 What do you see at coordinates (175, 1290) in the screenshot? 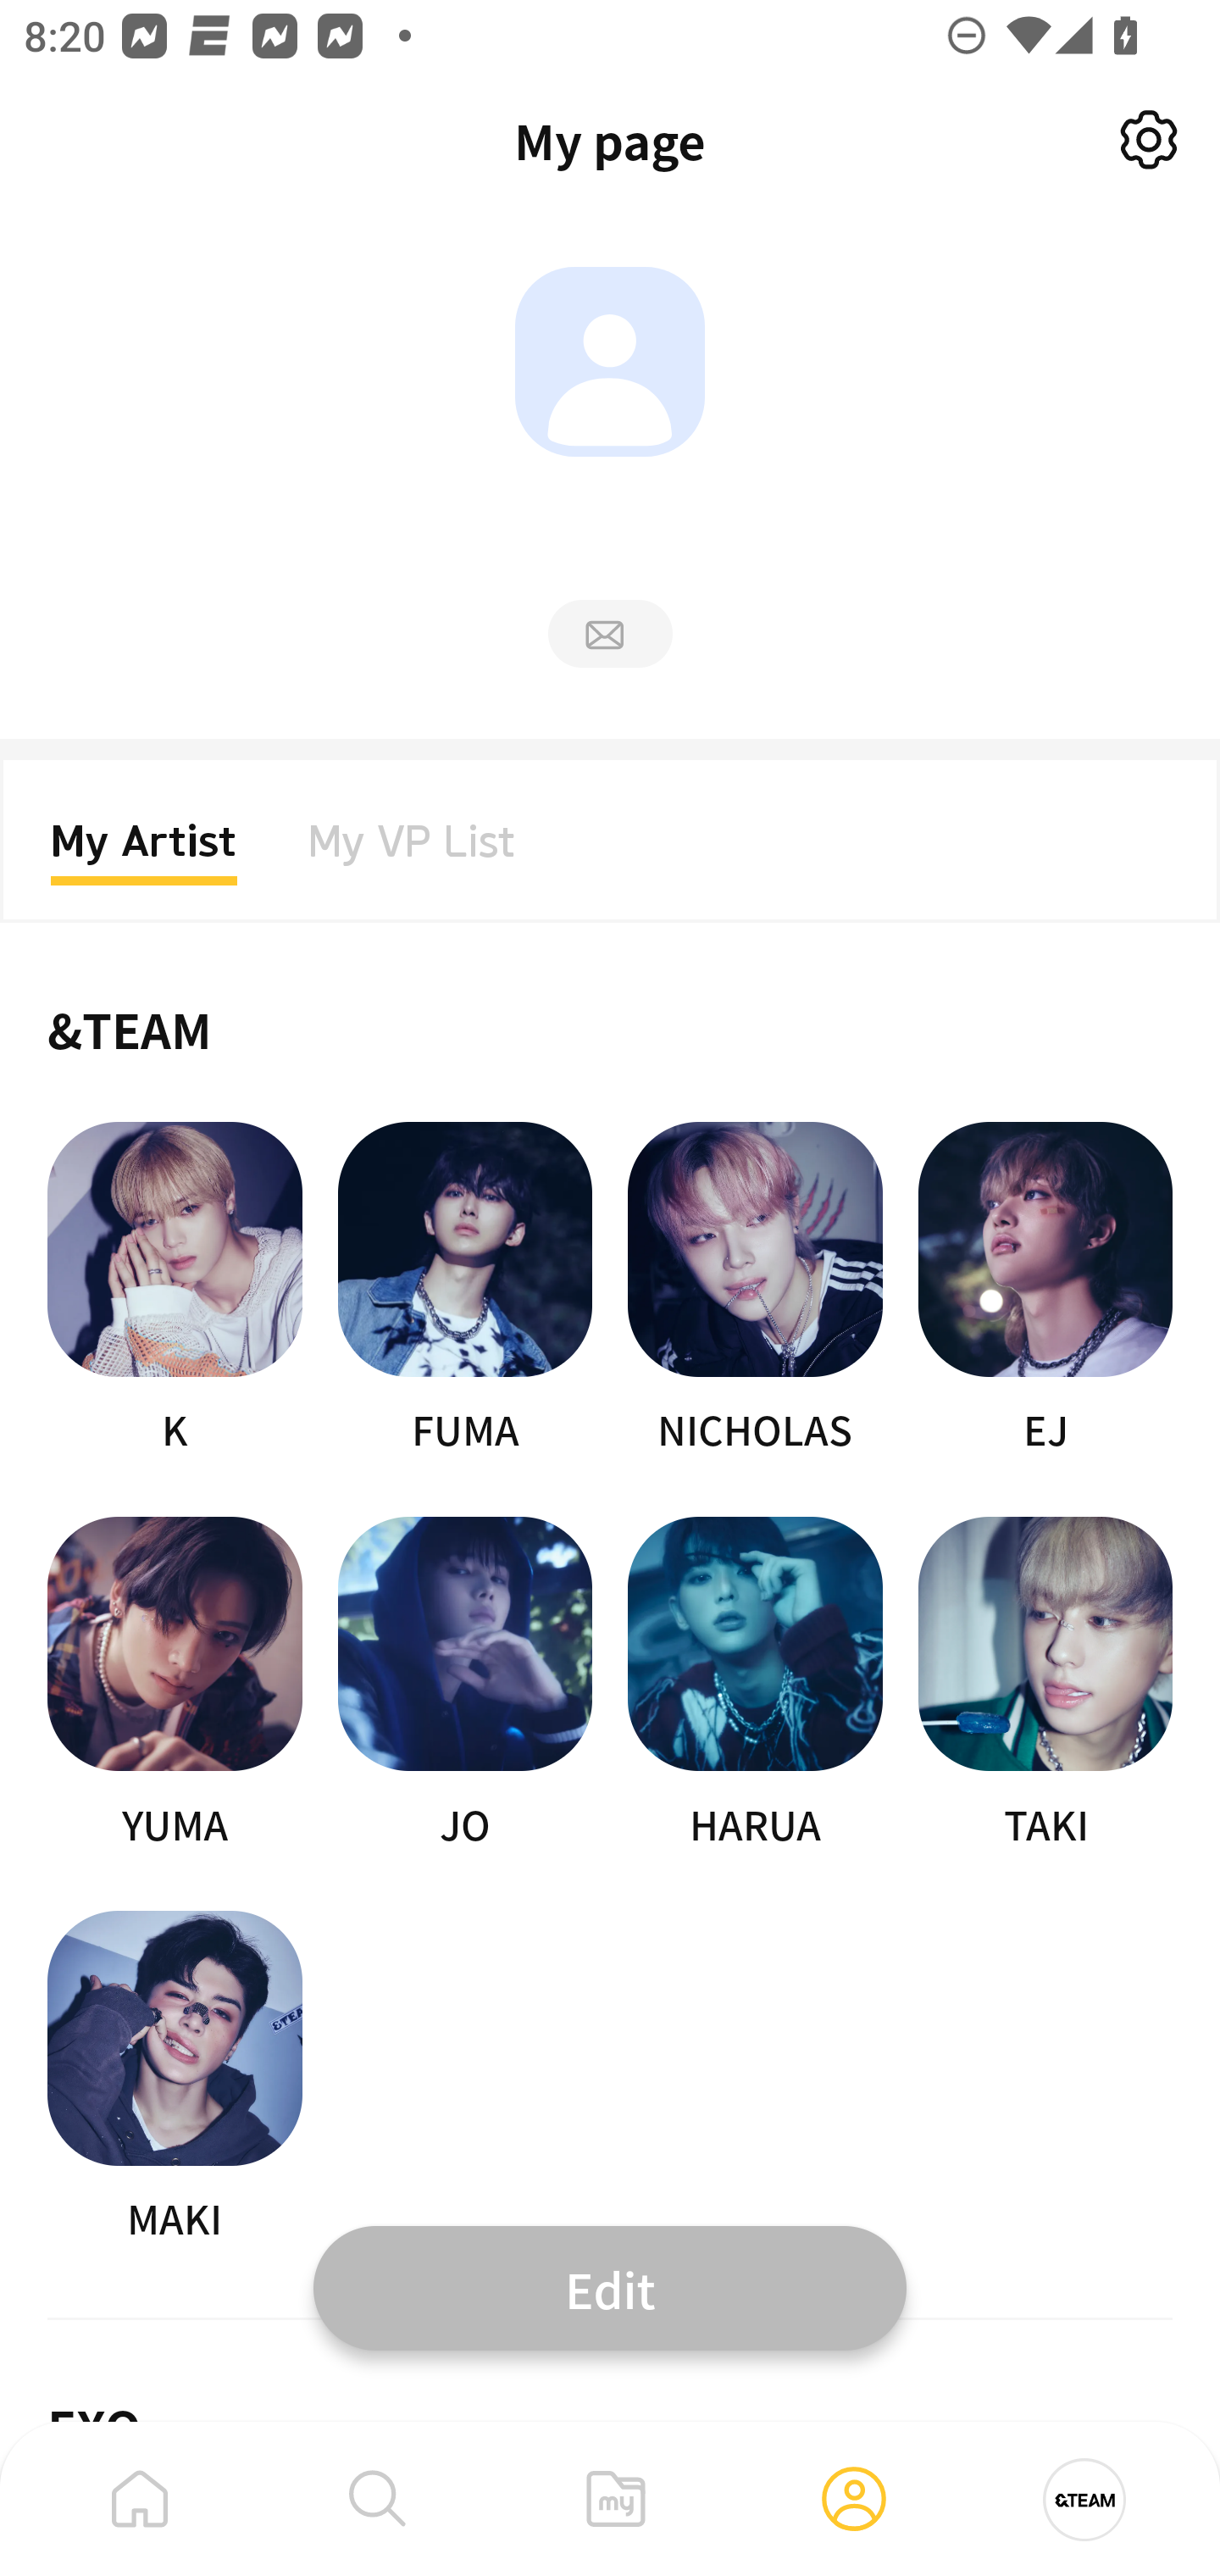
I see `K` at bounding box center [175, 1290].